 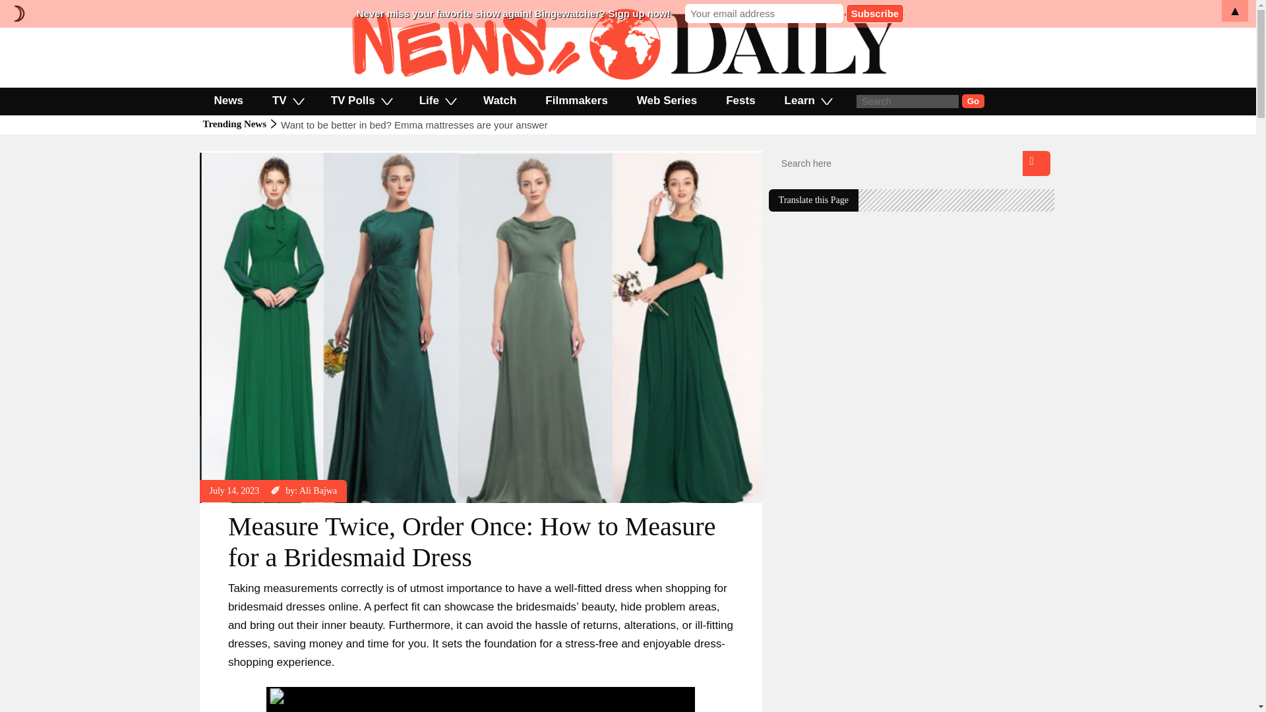 What do you see at coordinates (576, 100) in the screenshot?
I see `Filmmakers` at bounding box center [576, 100].